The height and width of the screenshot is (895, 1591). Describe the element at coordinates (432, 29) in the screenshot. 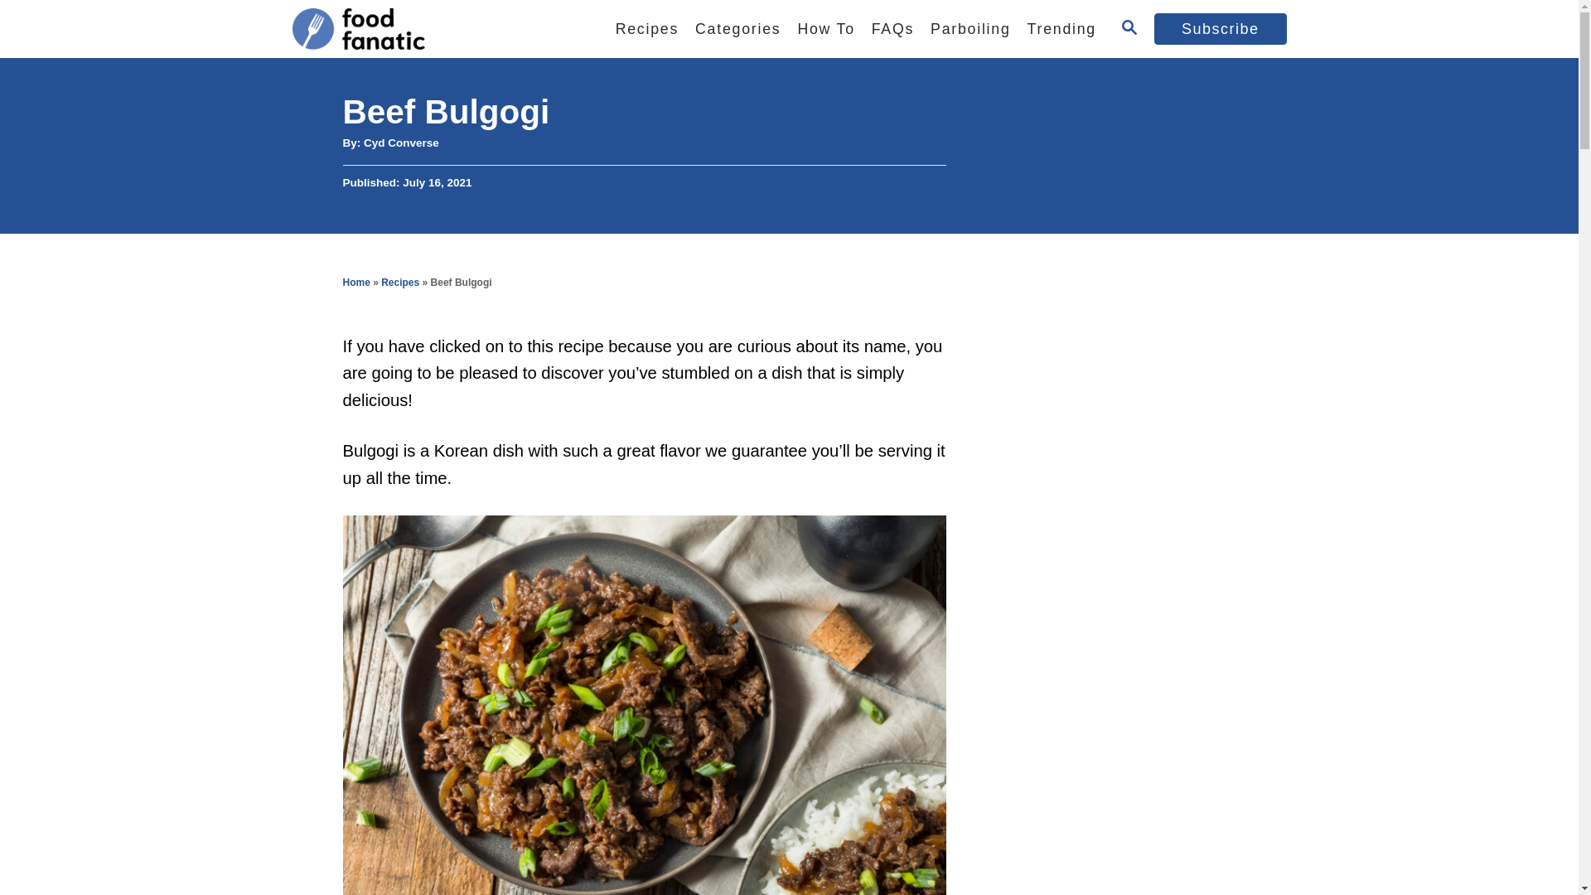

I see `Food Fanatic` at that location.